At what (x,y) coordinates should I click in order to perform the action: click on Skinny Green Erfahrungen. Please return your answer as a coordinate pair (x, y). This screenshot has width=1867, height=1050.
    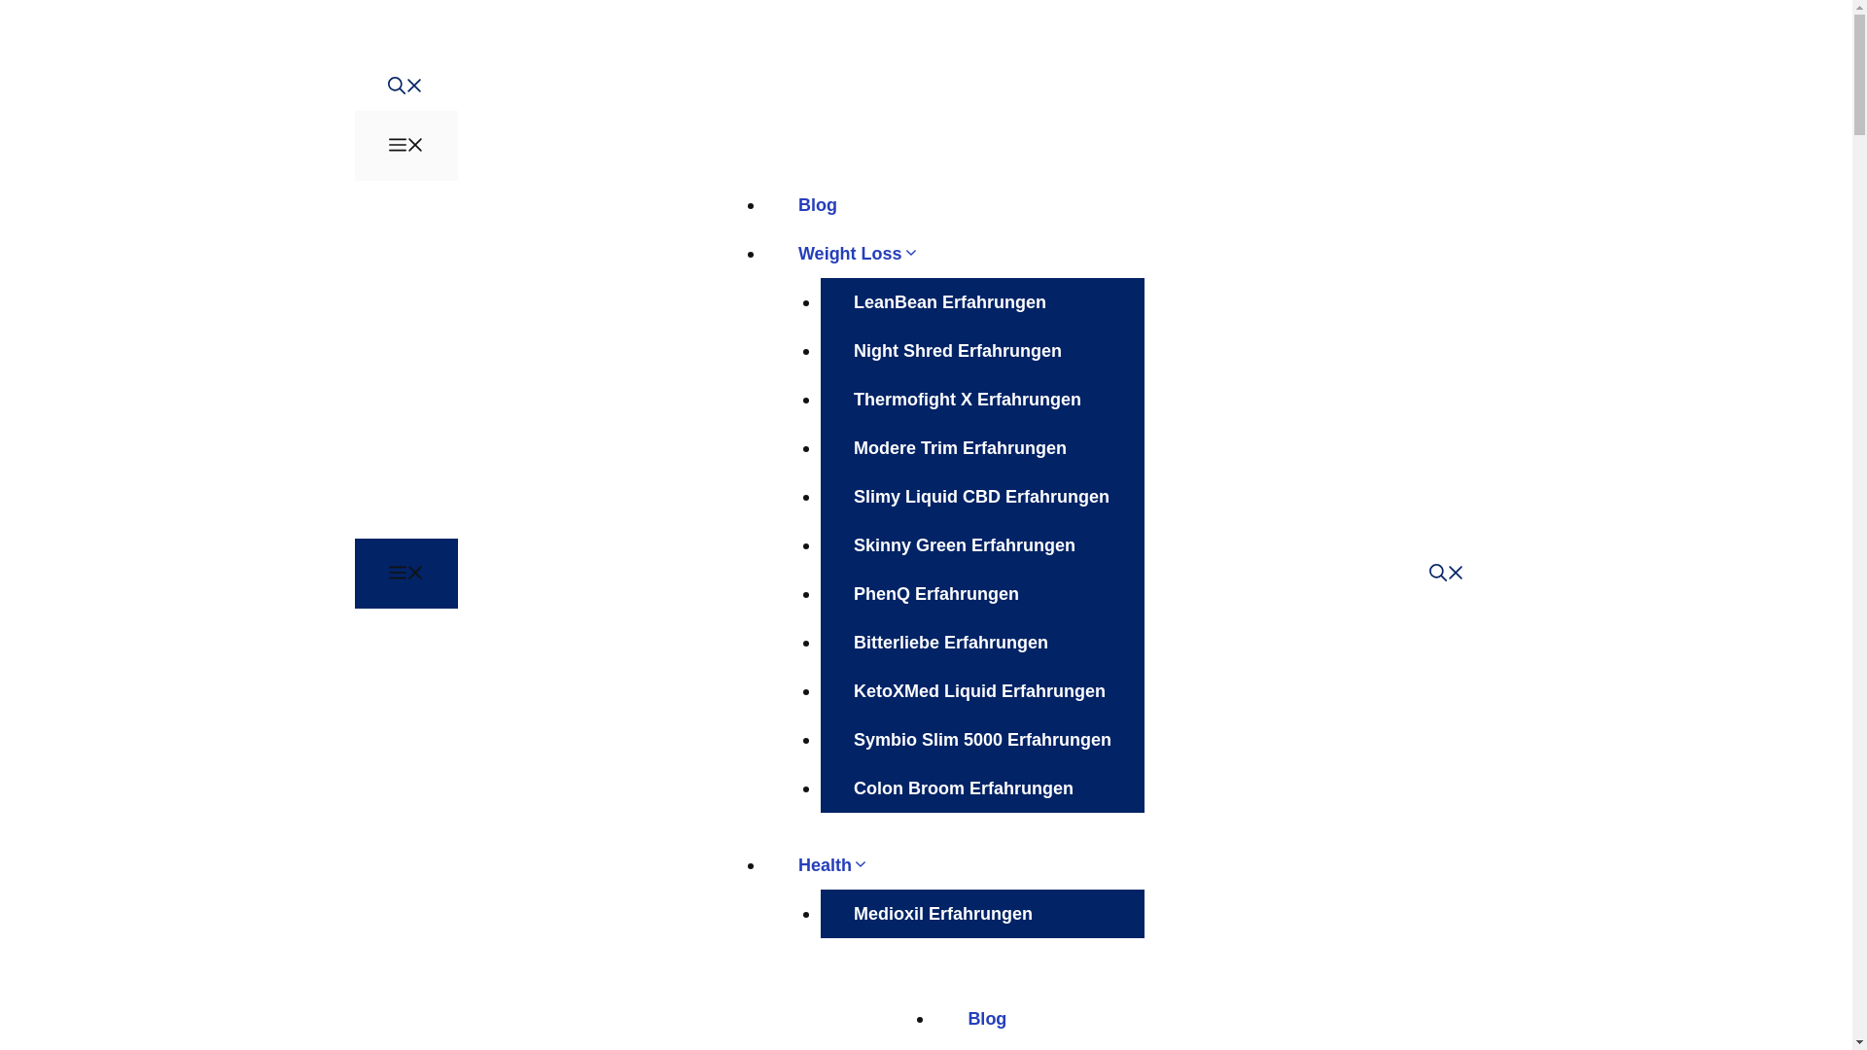
    Looking at the image, I should click on (965, 544).